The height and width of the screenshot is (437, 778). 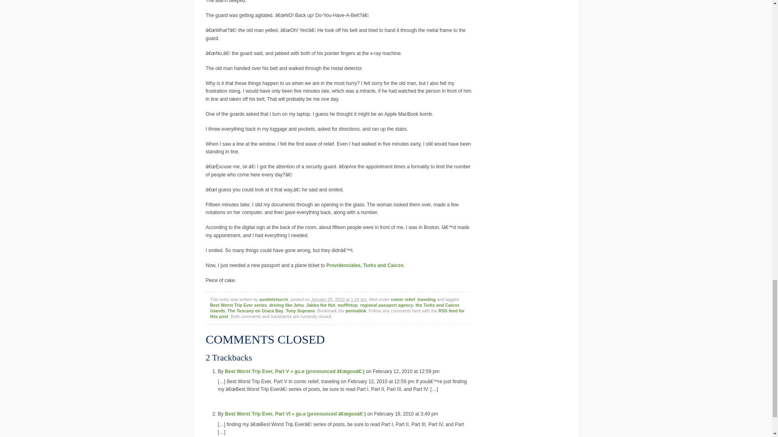 I want to click on the Turks and Caicos islands, so click(x=335, y=308).